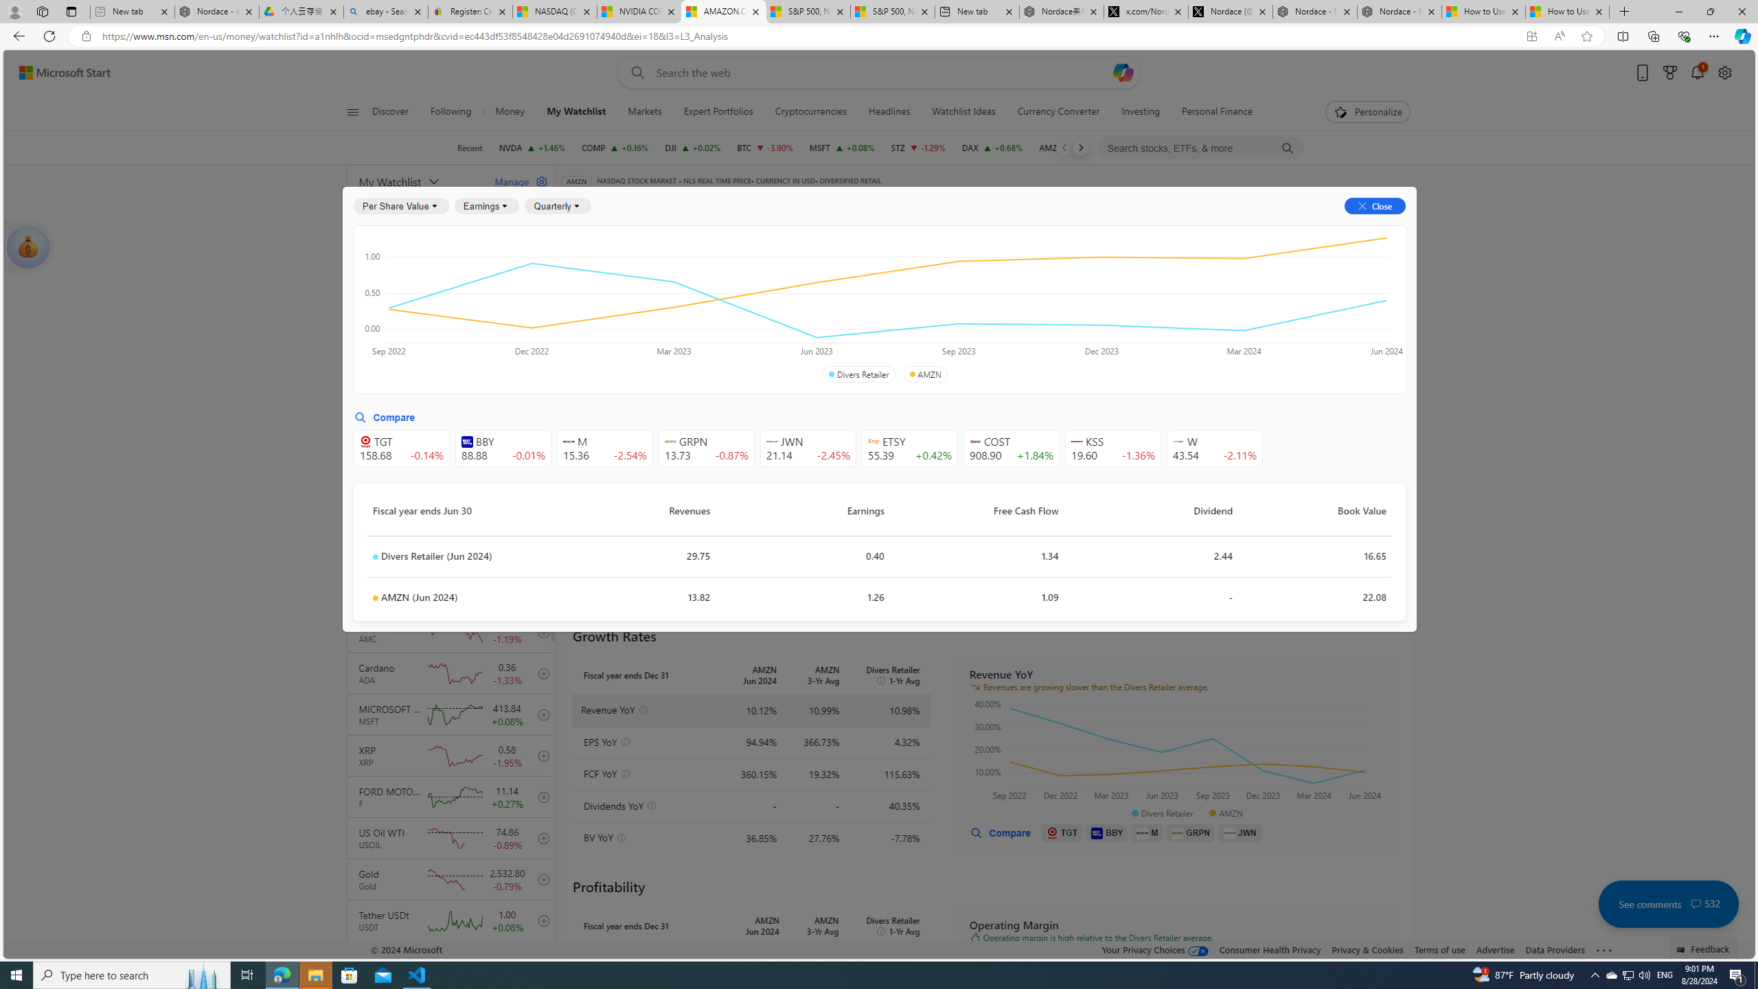 This screenshot has width=1758, height=989. Describe the element at coordinates (1178, 441) in the screenshot. I see `Class: autoSuggestIcon-DS-EntryPoint1-2` at that location.